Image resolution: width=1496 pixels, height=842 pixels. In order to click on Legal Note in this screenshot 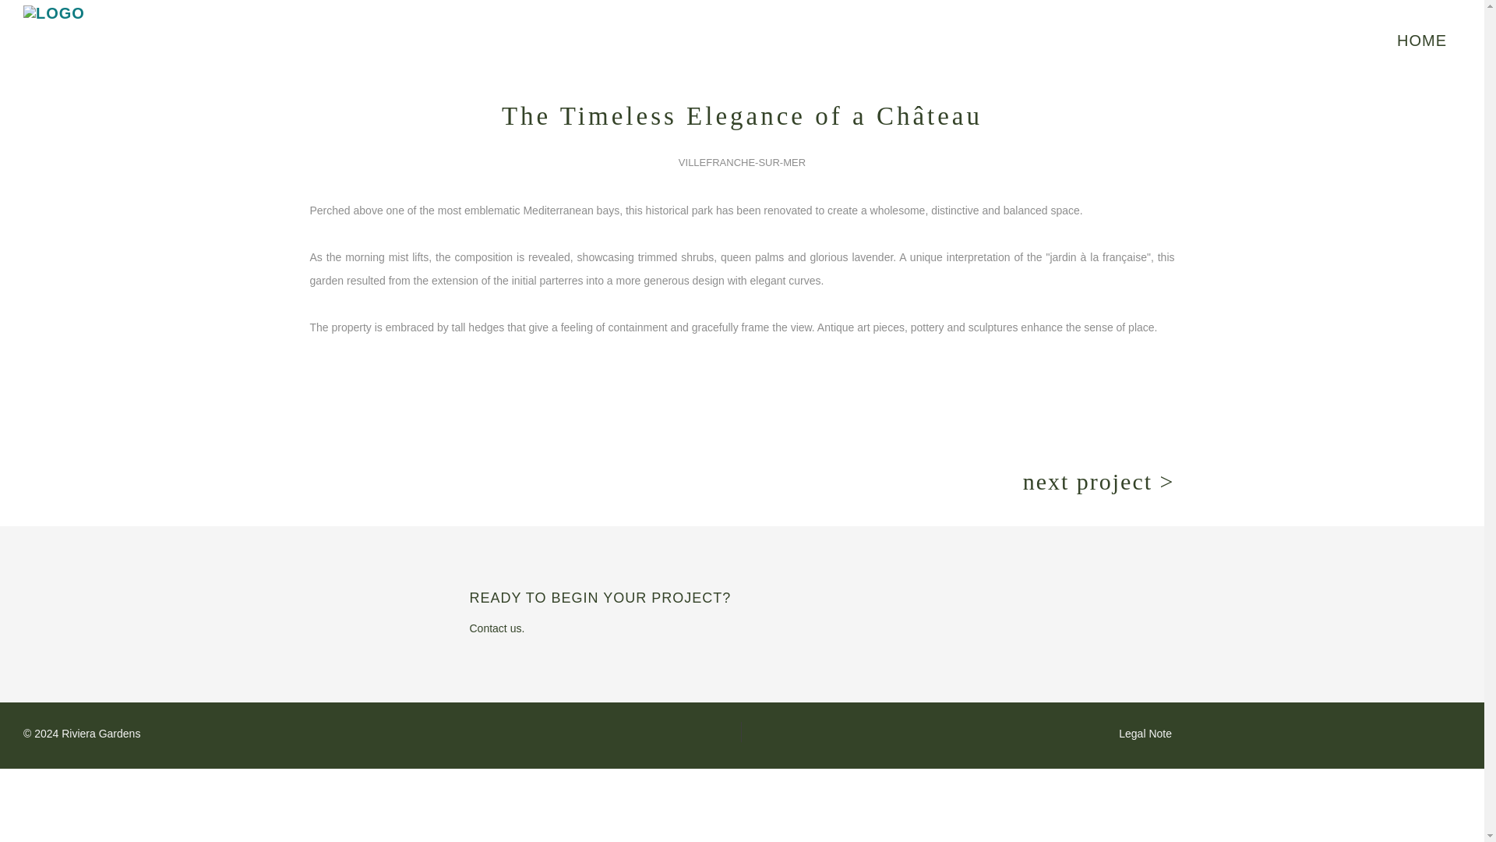, I will do `click(1145, 734)`.